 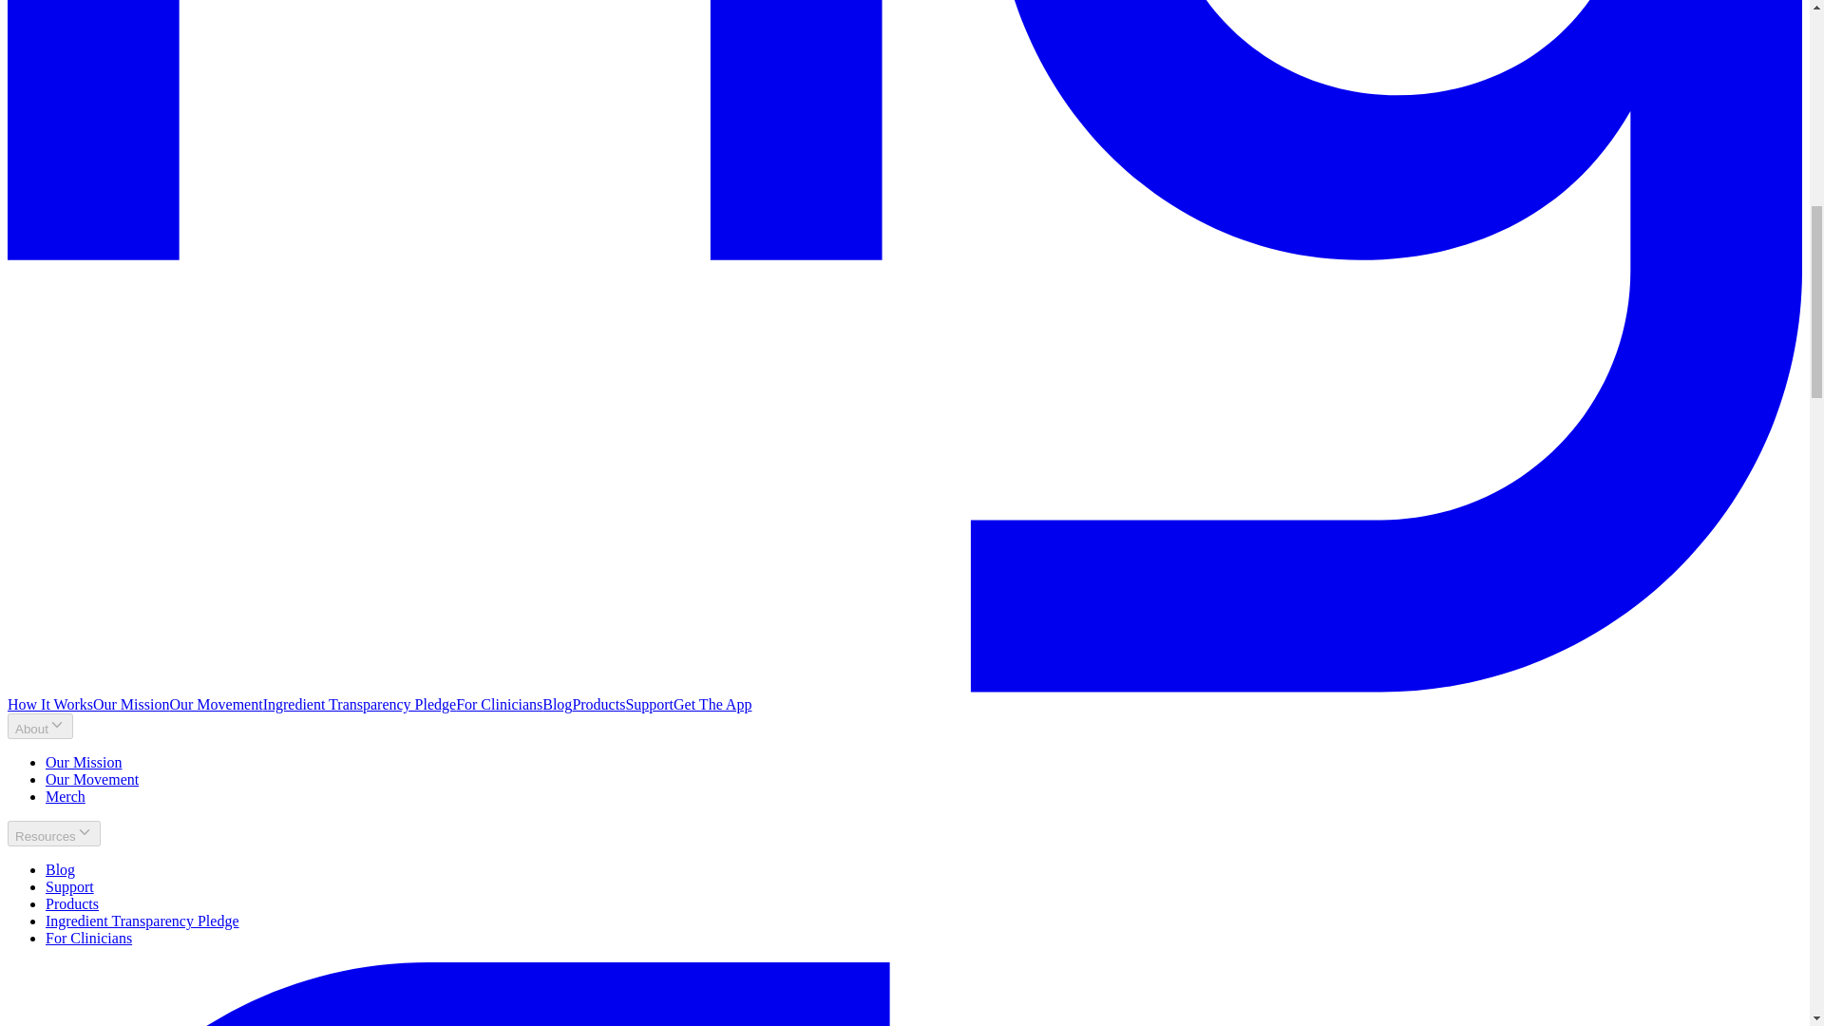 I want to click on Our Mission, so click(x=84, y=762).